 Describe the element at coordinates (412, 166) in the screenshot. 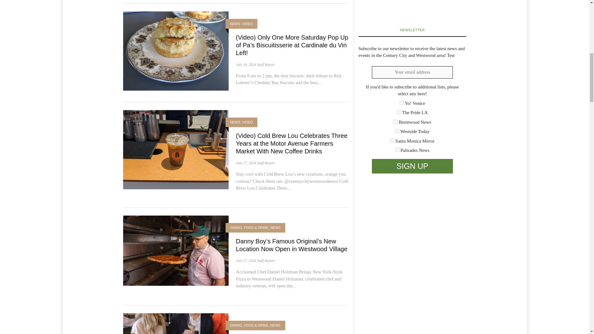

I see `Sign up` at that location.